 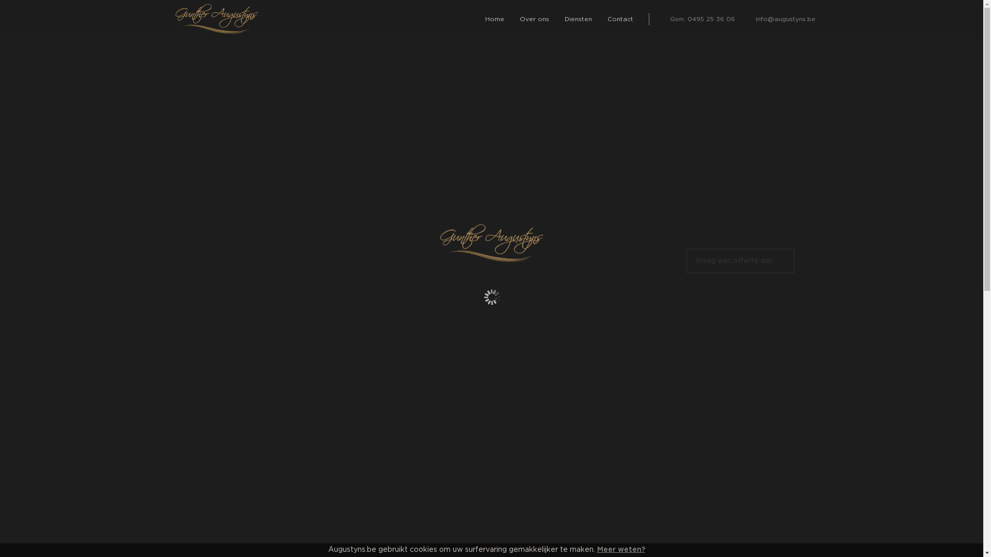 I want to click on Meer weten?, so click(x=620, y=550).